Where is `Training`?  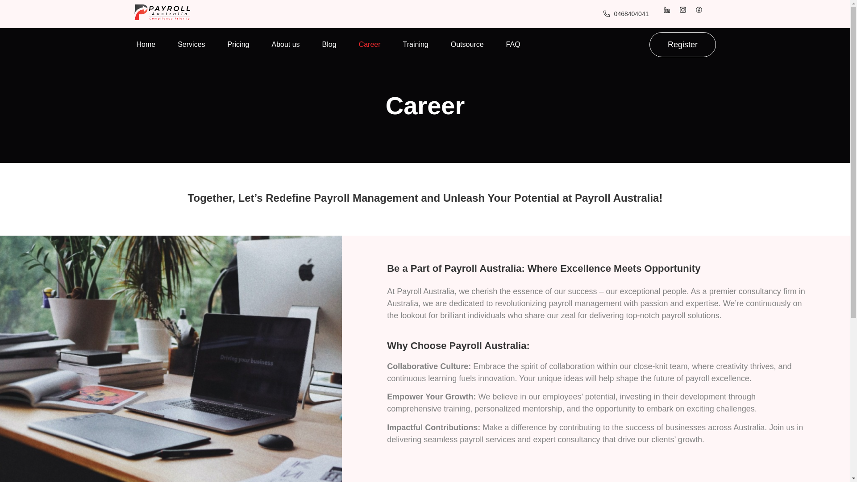 Training is located at coordinates (415, 45).